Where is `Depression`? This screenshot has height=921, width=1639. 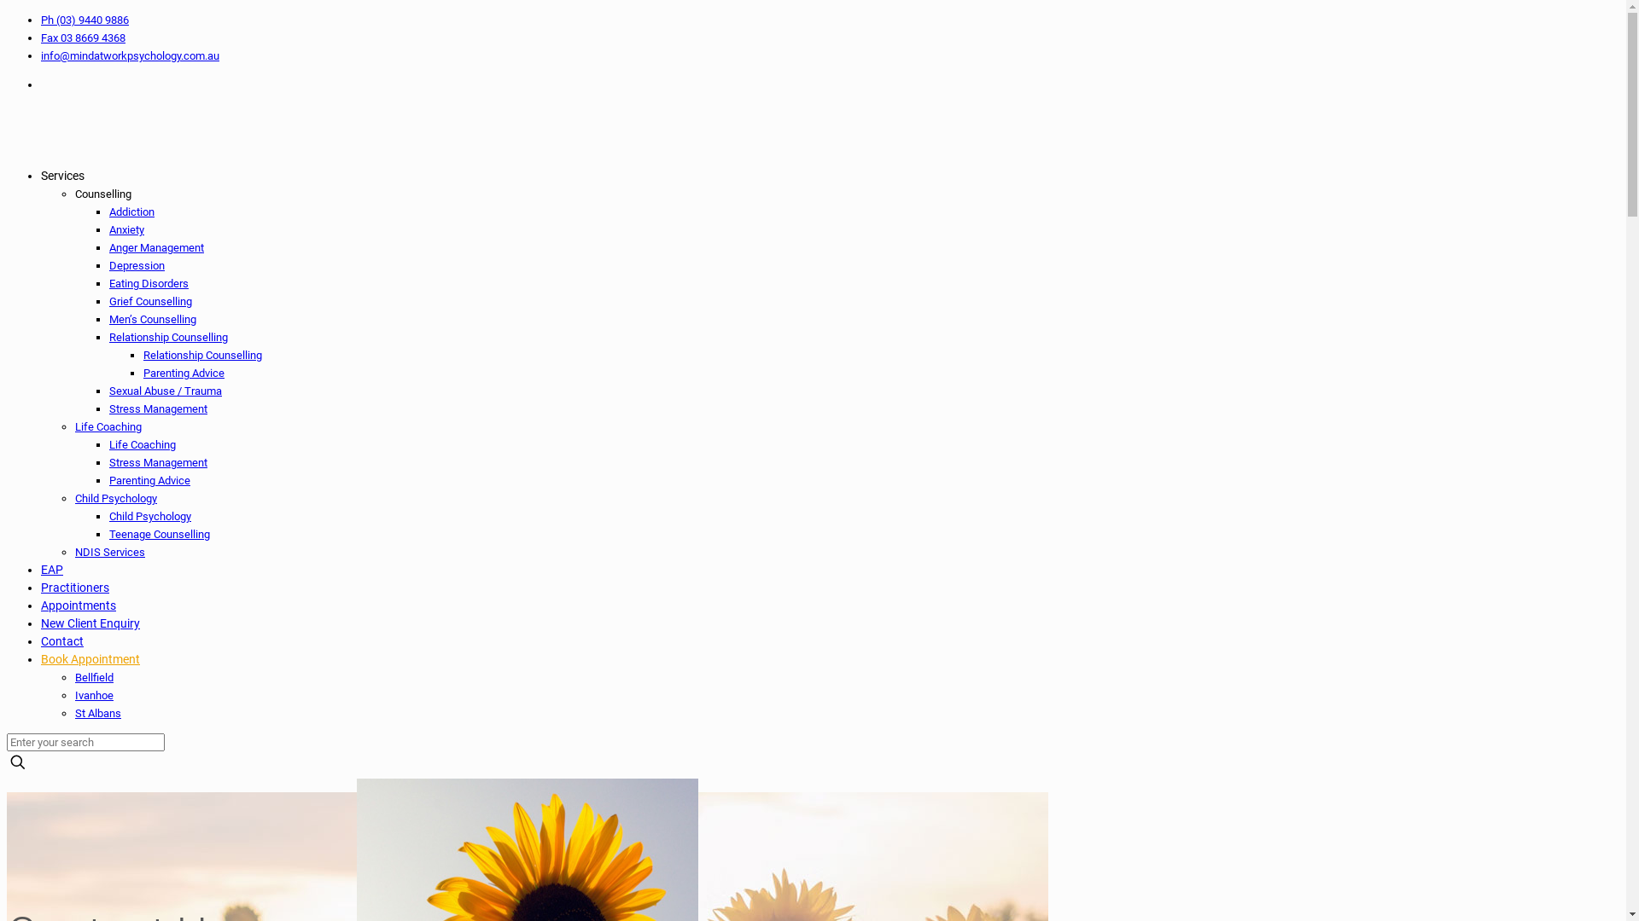
Depression is located at coordinates (137, 266).